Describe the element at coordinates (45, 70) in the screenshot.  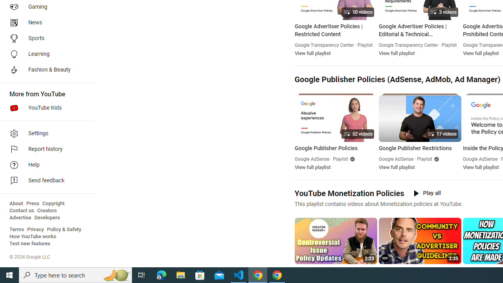
I see `Fashion & Beauty` at that location.